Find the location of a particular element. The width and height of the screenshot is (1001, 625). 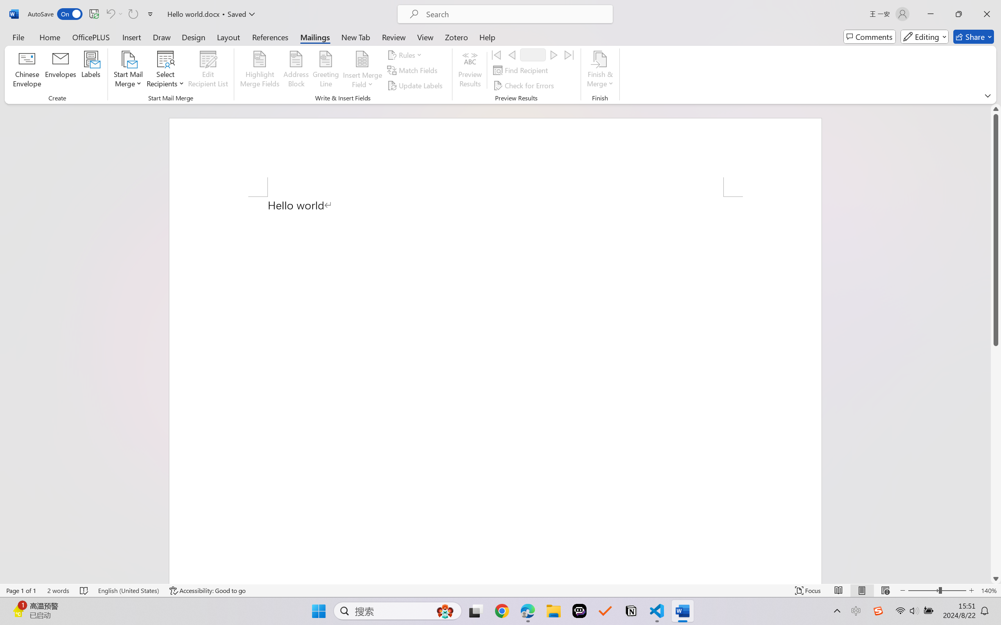

Print Layout is located at coordinates (862, 591).